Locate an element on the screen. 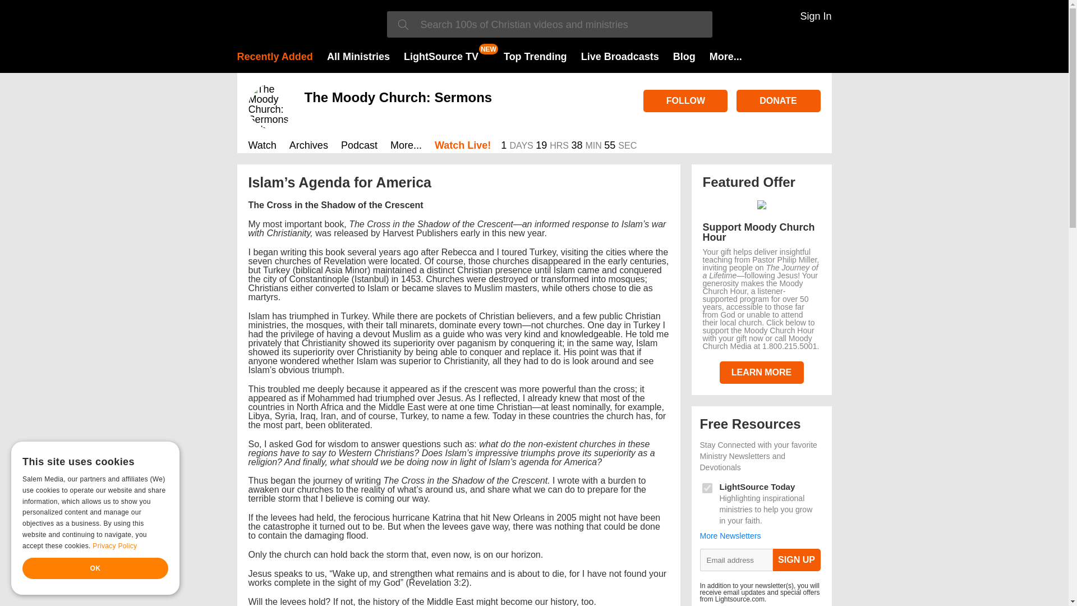  More... is located at coordinates (406, 146).